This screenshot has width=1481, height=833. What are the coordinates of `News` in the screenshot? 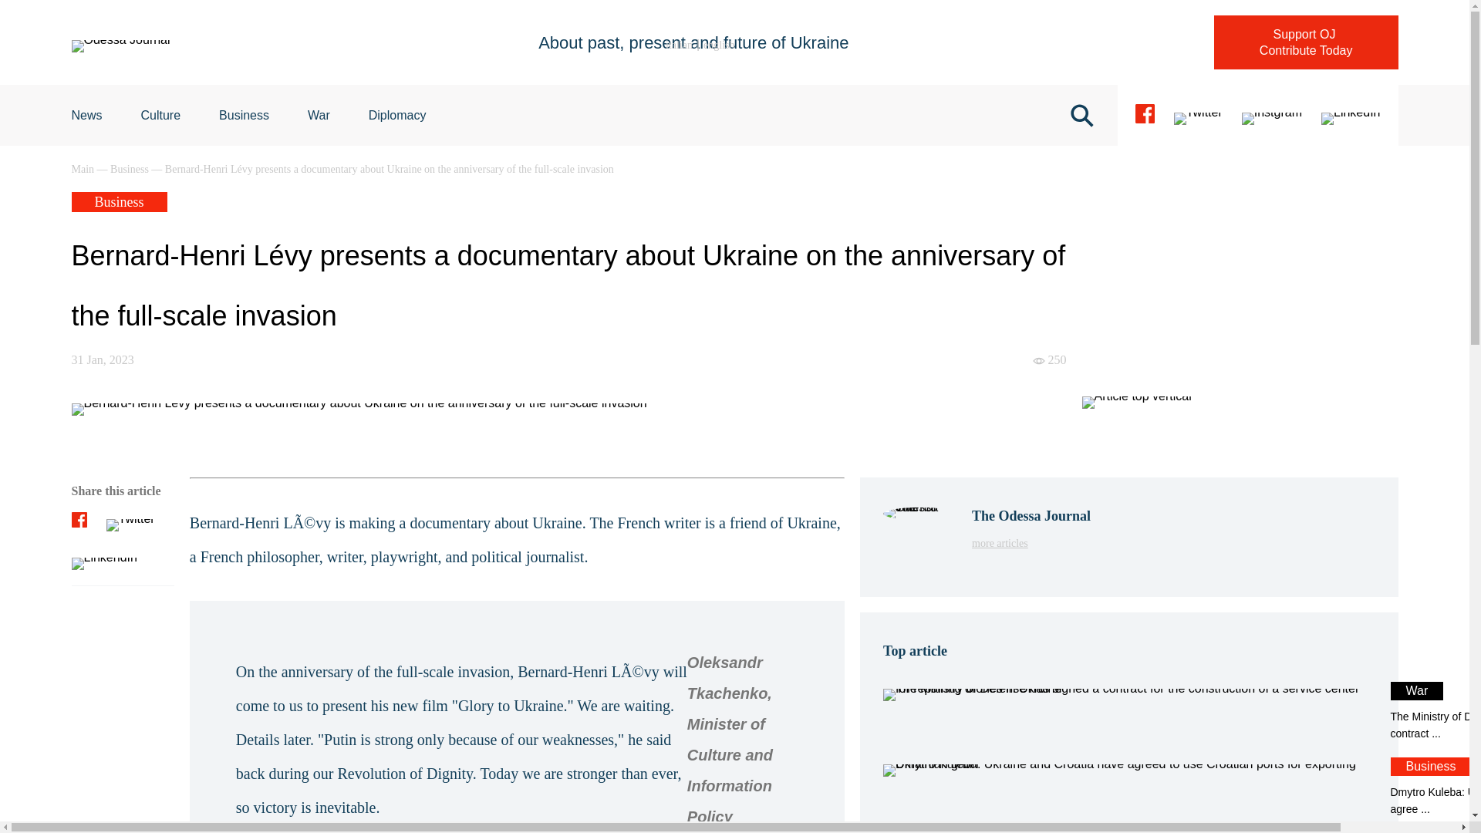 It's located at (86, 115).